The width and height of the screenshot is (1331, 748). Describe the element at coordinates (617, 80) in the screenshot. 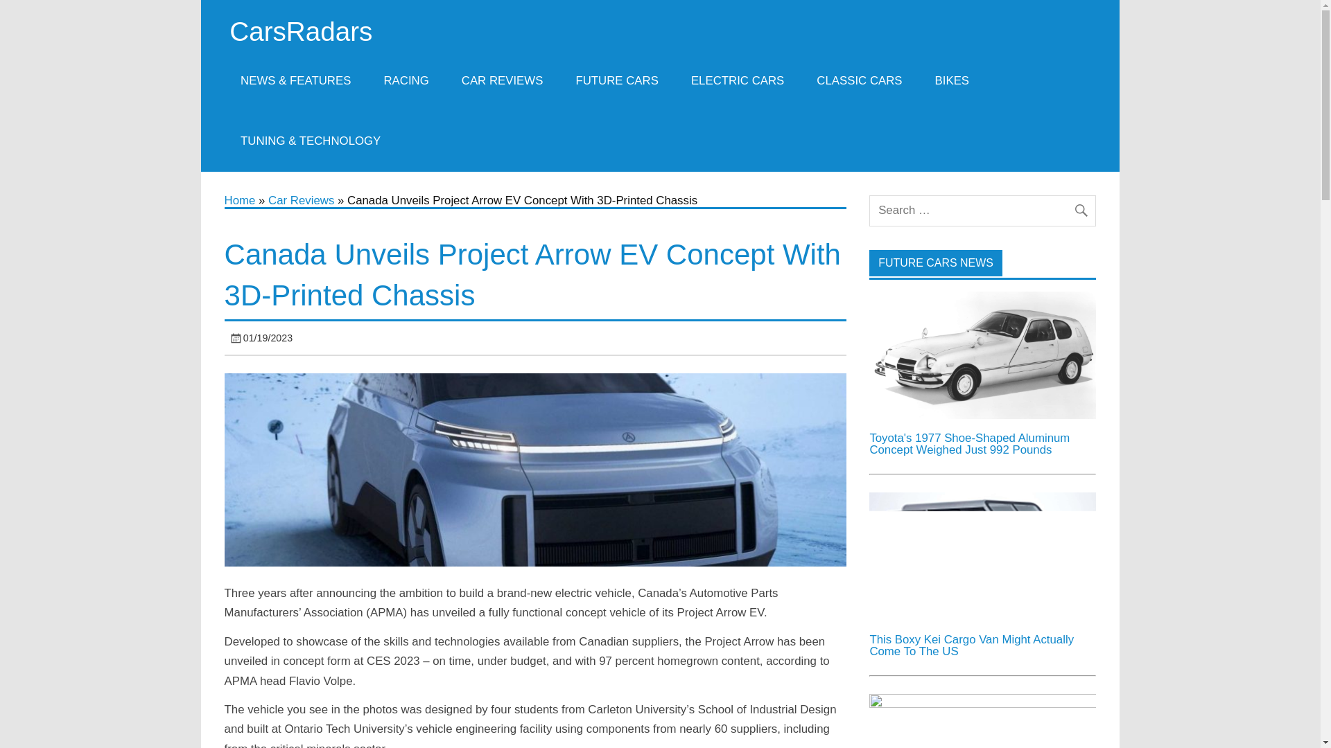

I see `FUTURE CARS` at that location.